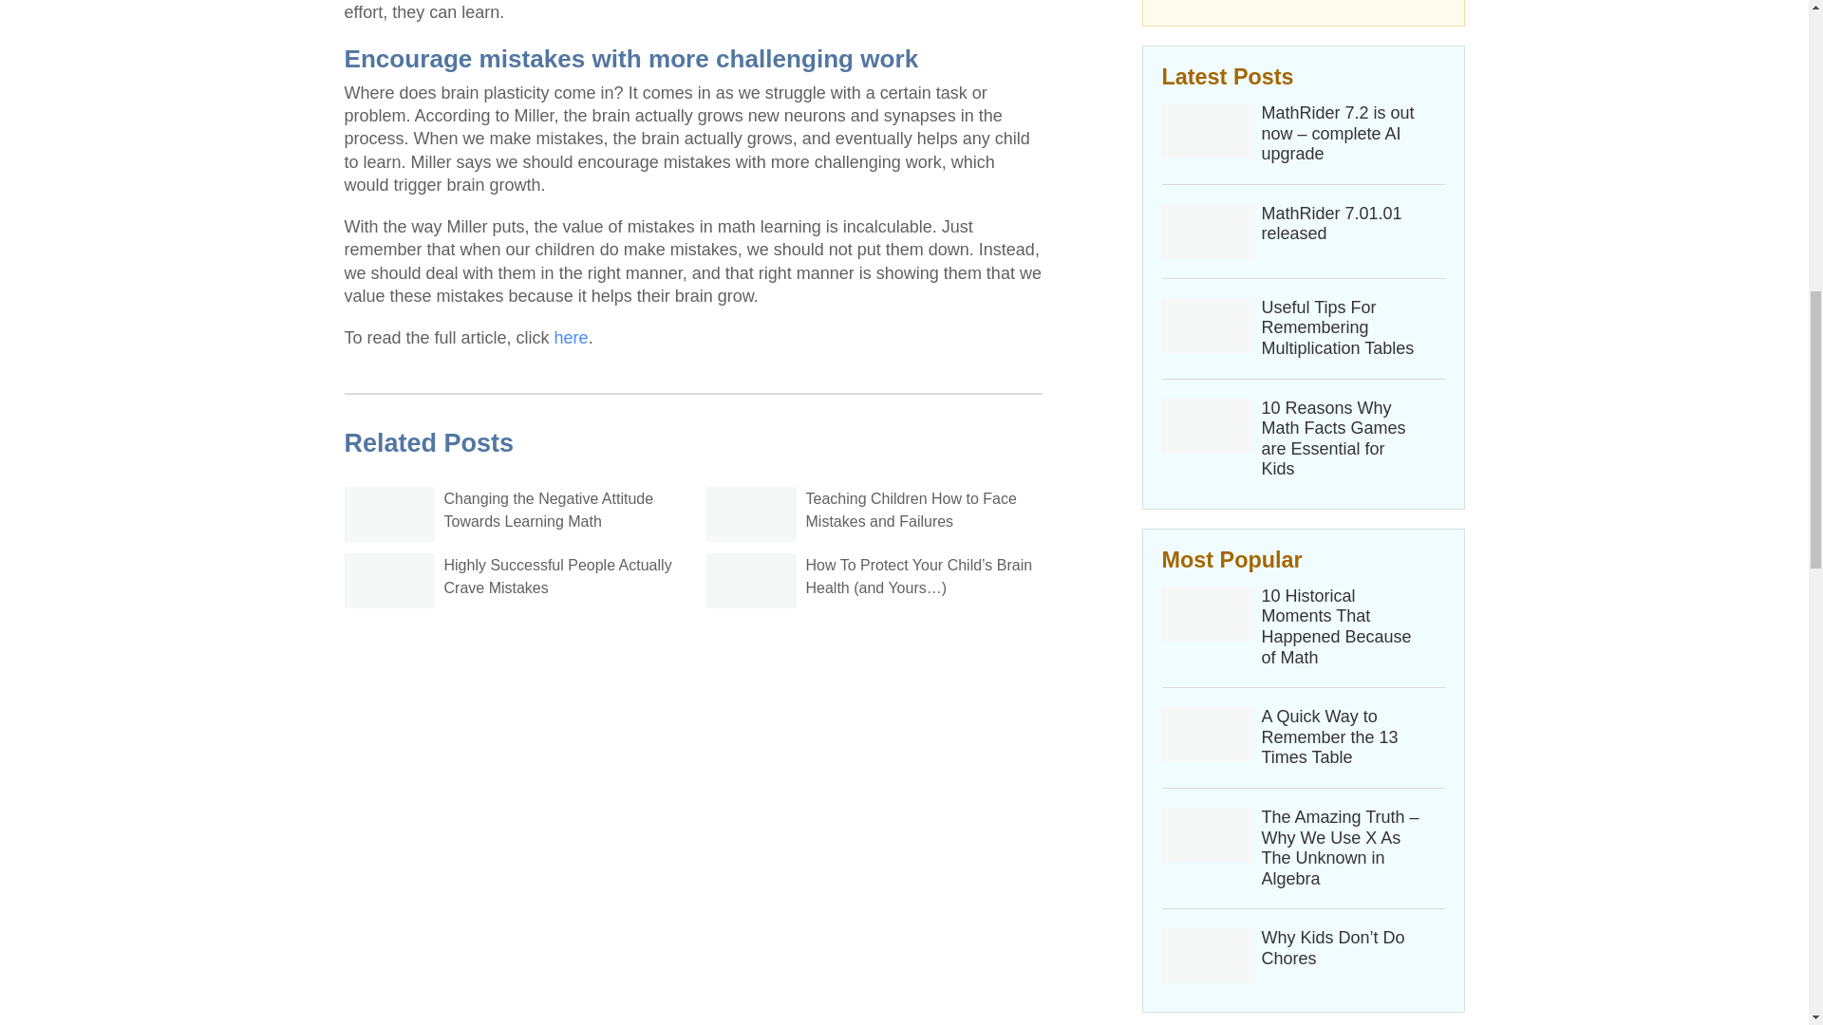  I want to click on Click here for more details, so click(1304, 8).